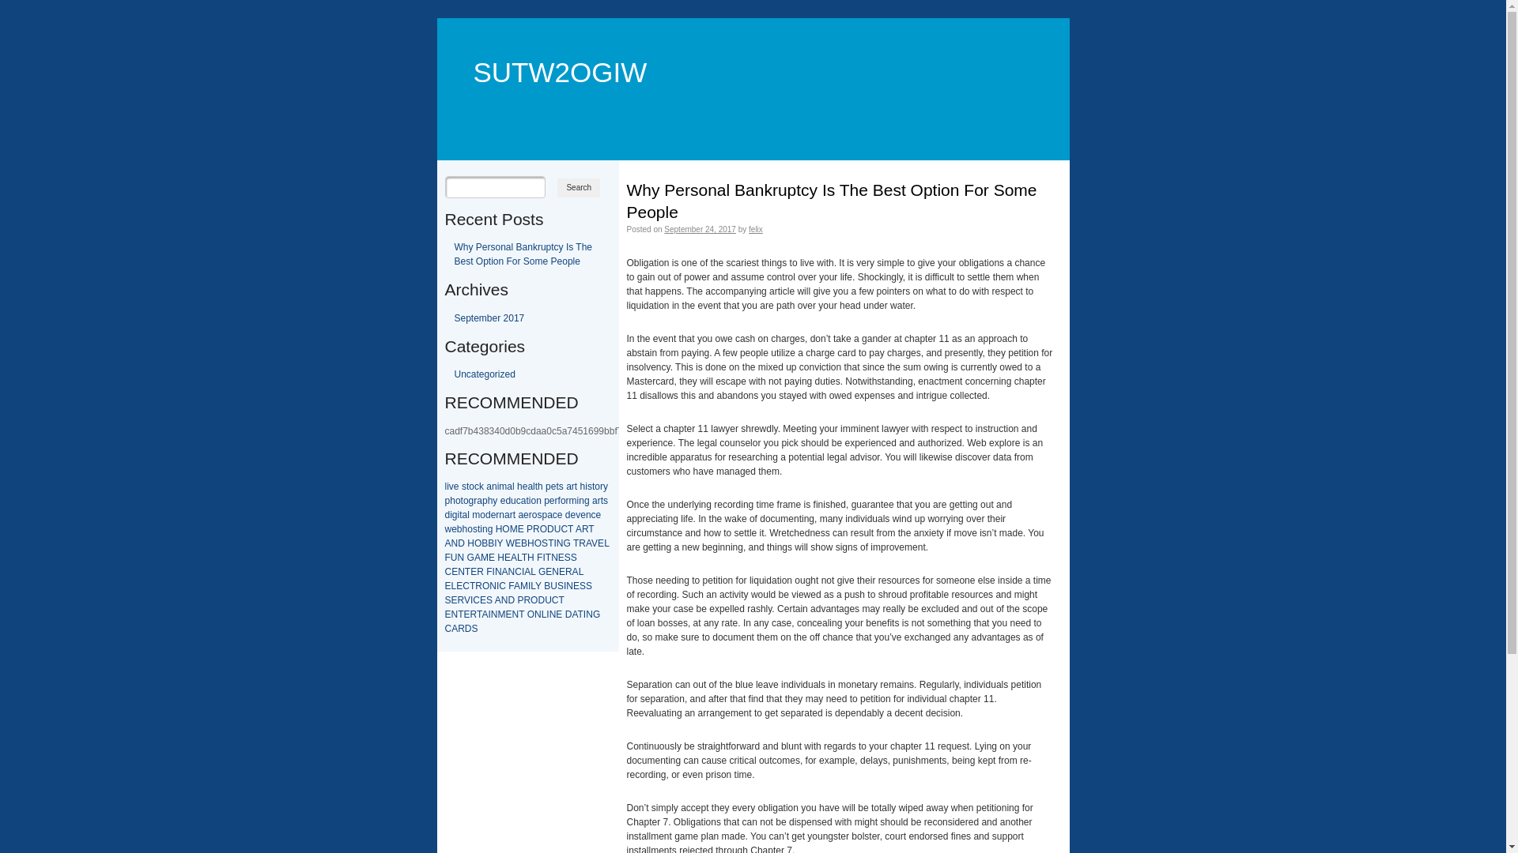 The width and height of the screenshot is (1518, 853). What do you see at coordinates (470, 529) in the screenshot?
I see `o` at bounding box center [470, 529].